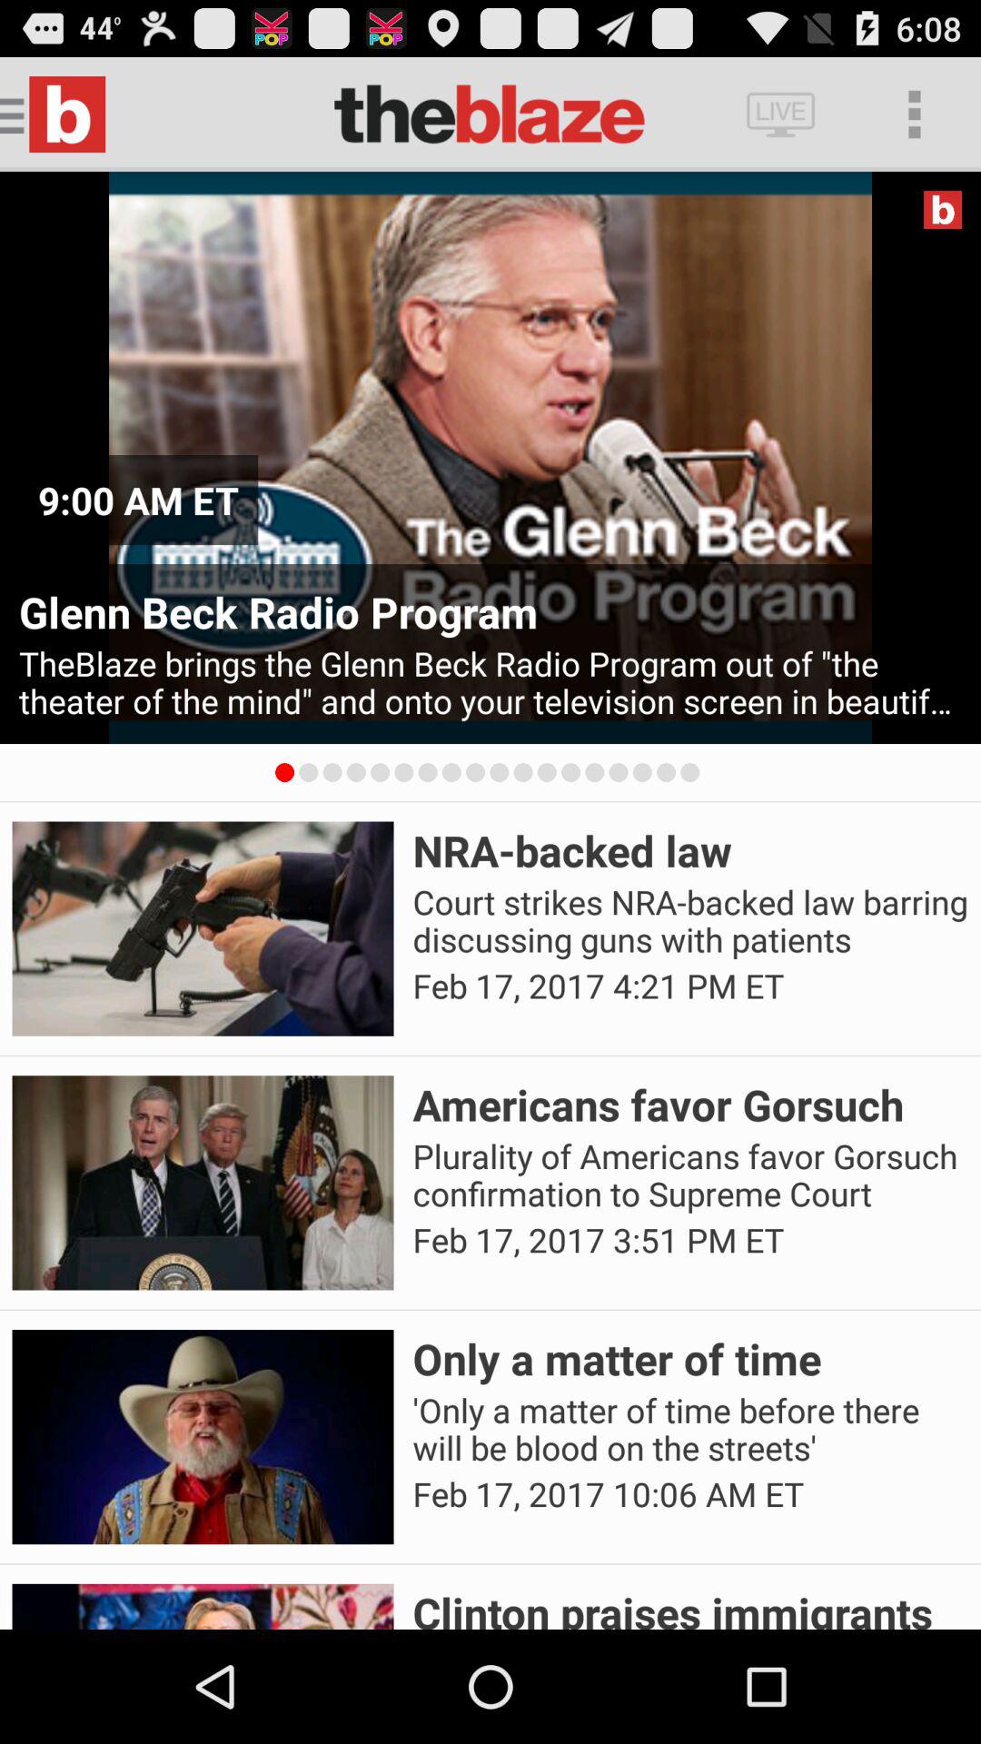 The height and width of the screenshot is (1744, 981). I want to click on swipe until the clinton praises immigrants, so click(690, 1606).